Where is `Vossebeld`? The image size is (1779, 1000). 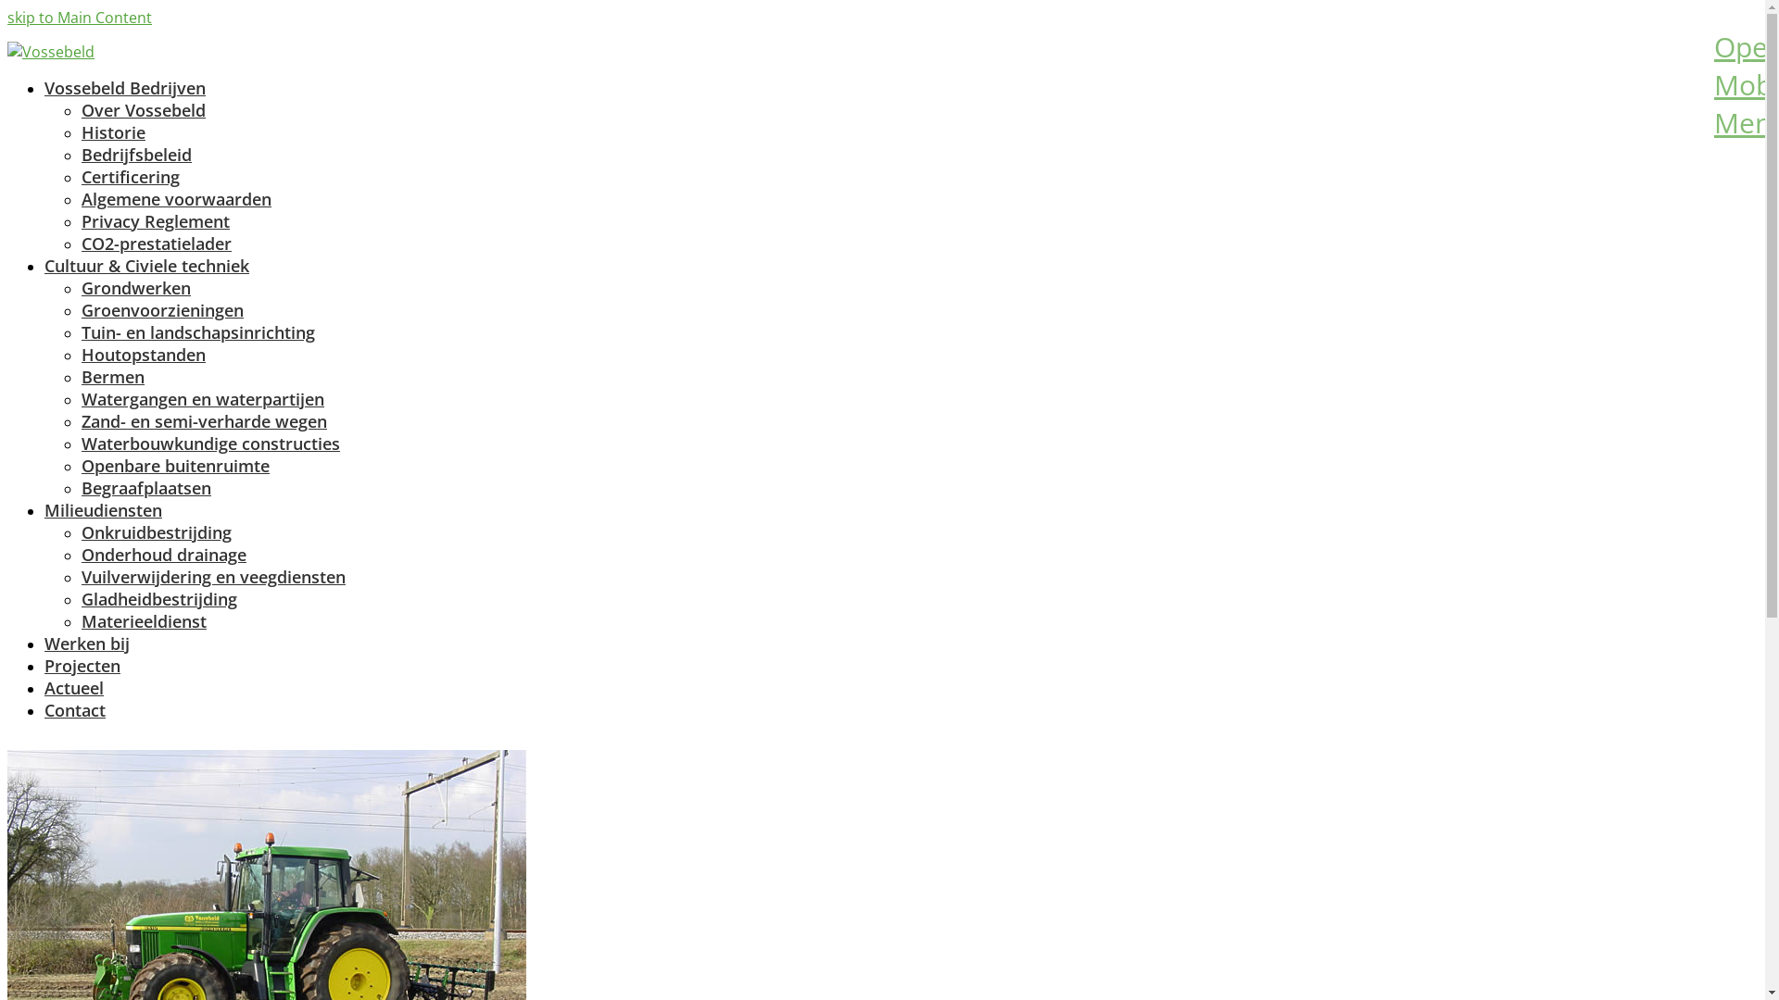
Vossebeld is located at coordinates (51, 52).